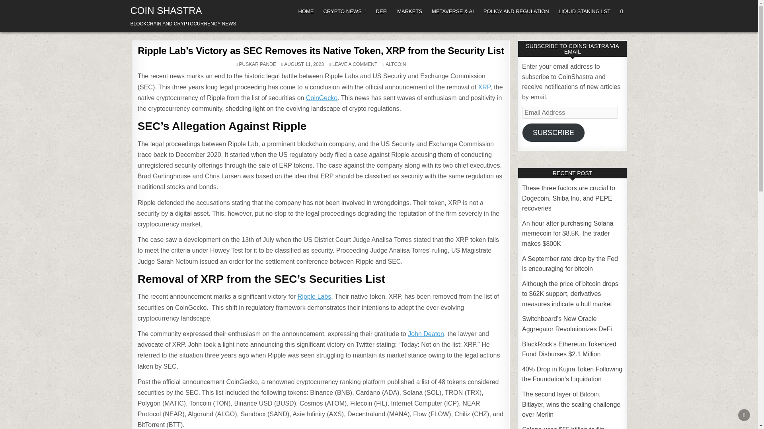 Image resolution: width=764 pixels, height=429 pixels. Describe the element at coordinates (382, 11) in the screenshot. I see `DEFI` at that location.